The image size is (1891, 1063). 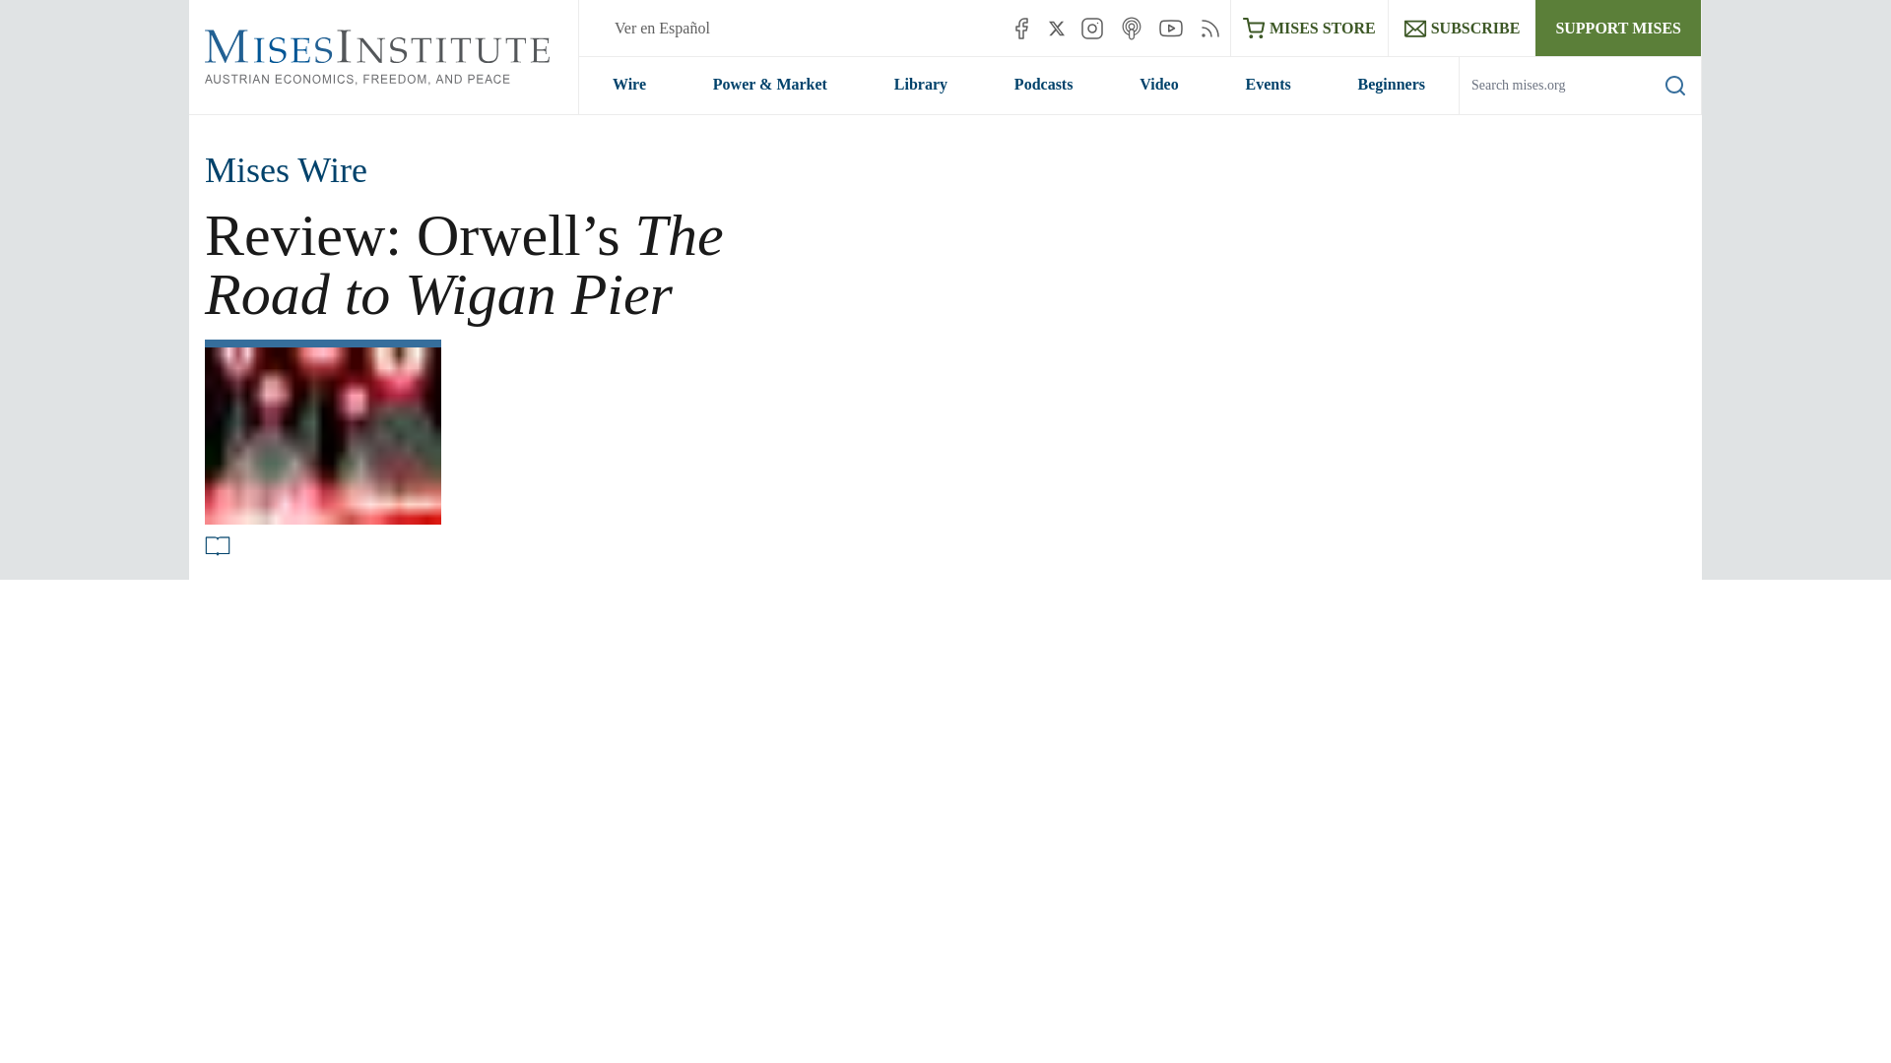 I want to click on Library, so click(x=920, y=85).